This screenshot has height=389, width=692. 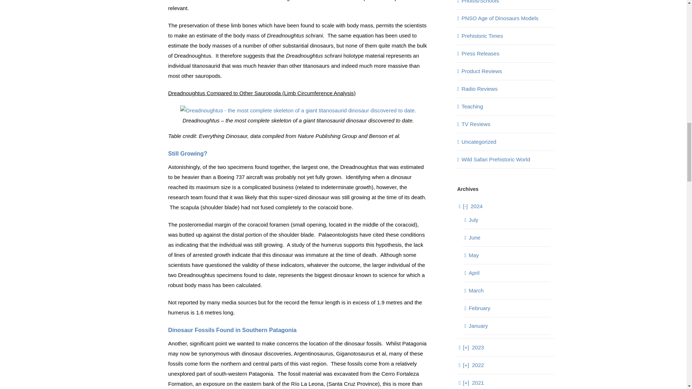 I want to click on March, so click(x=476, y=290).